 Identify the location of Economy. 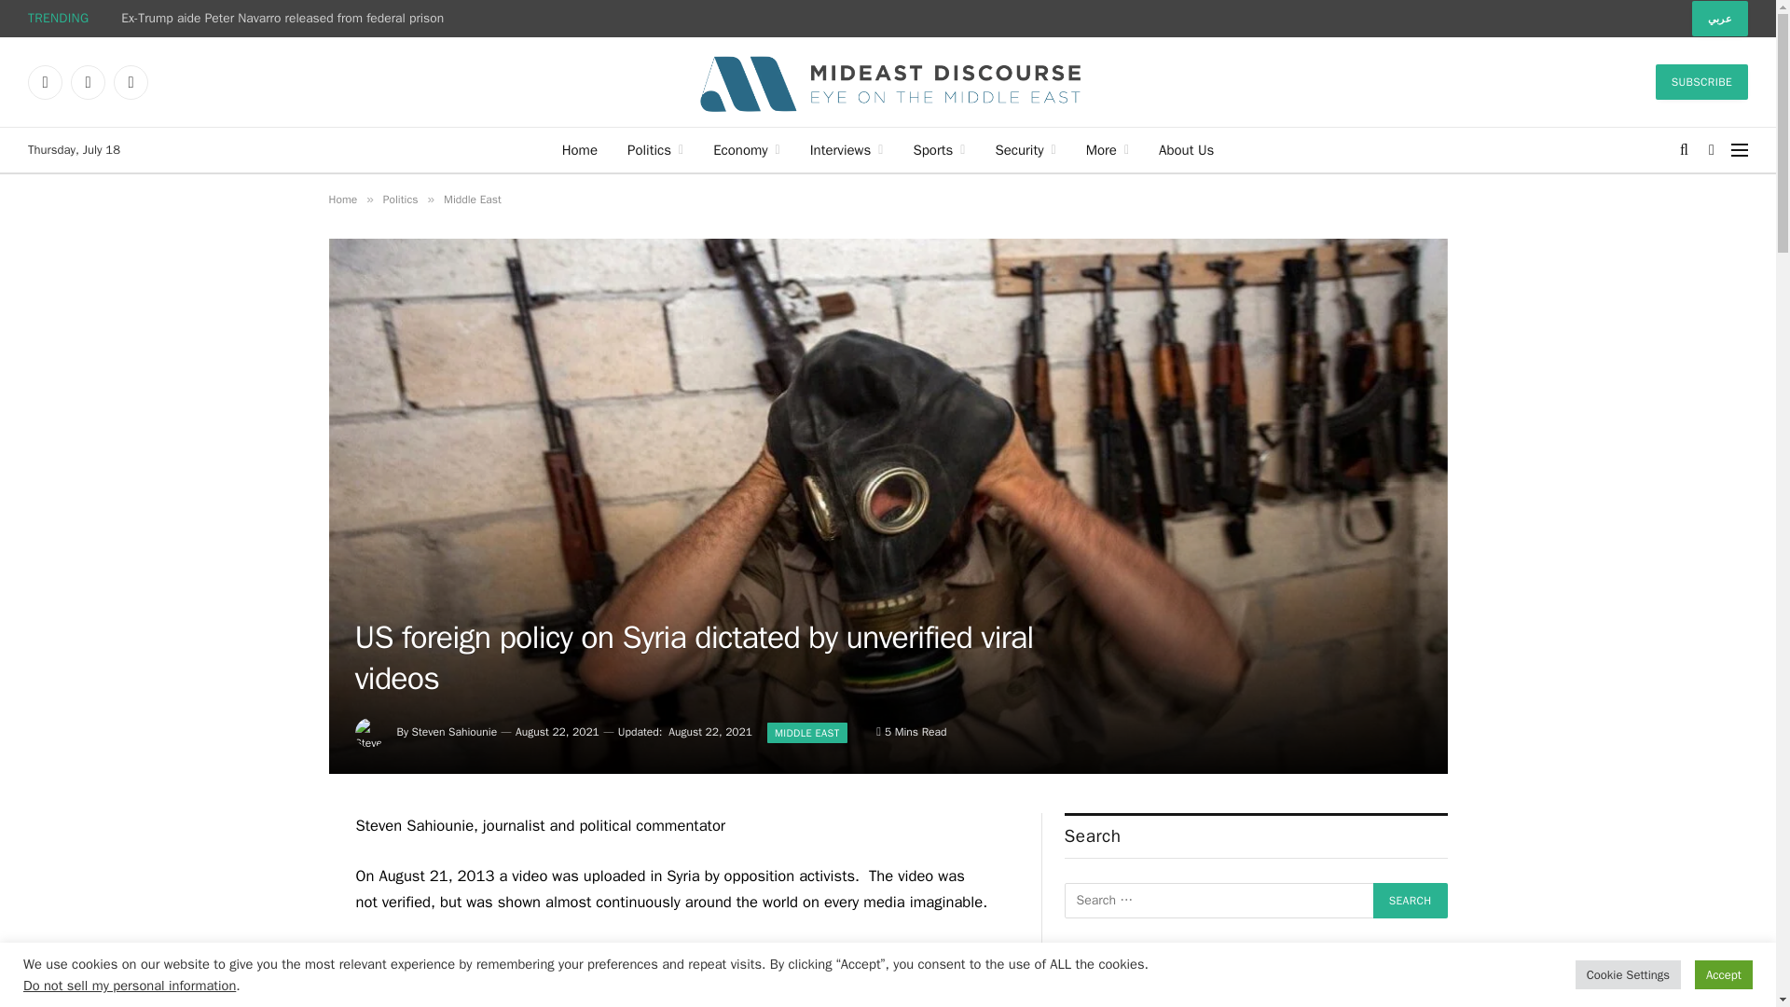
(746, 149).